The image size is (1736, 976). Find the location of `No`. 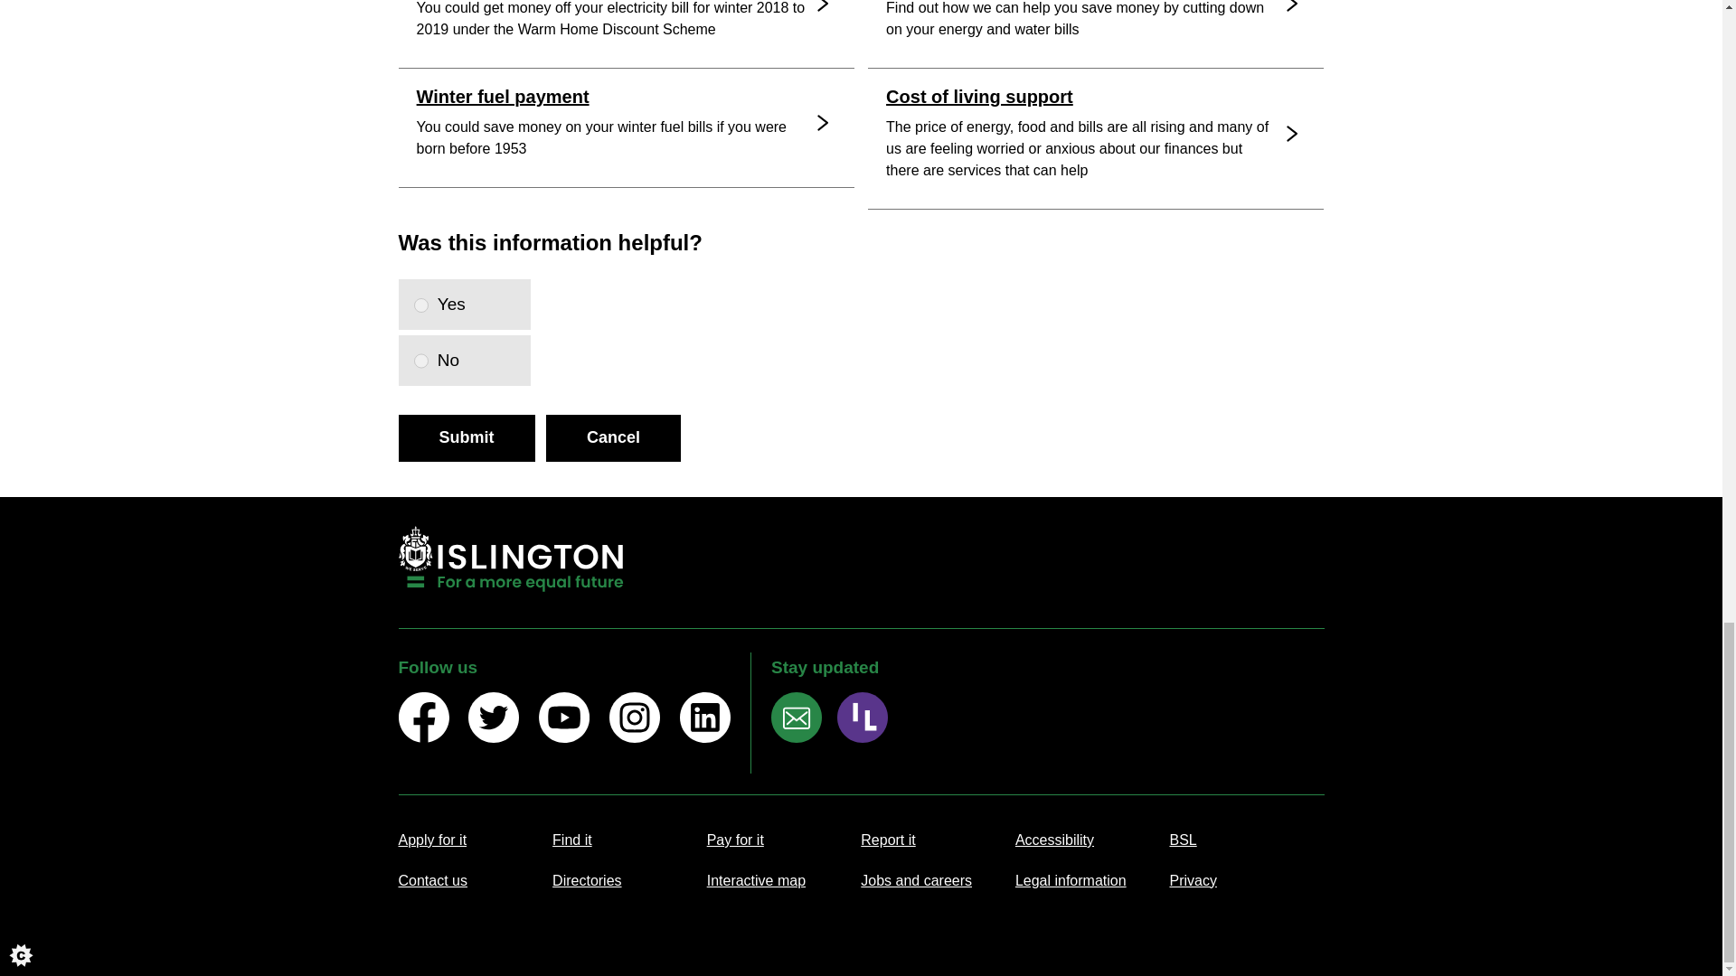

No is located at coordinates (421, 360).